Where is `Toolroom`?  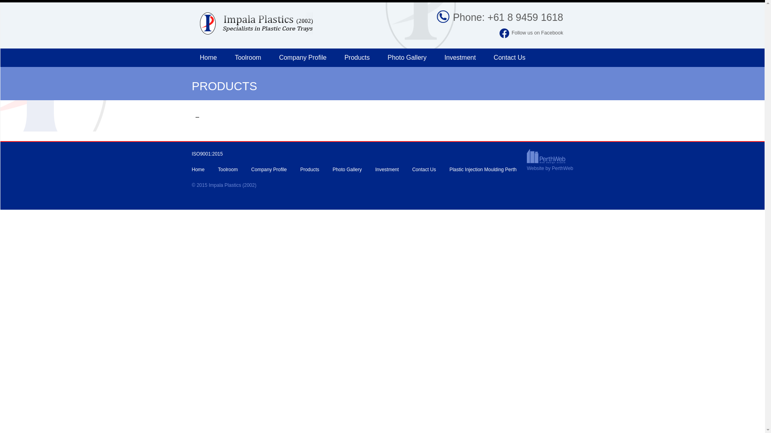
Toolroom is located at coordinates (228, 170).